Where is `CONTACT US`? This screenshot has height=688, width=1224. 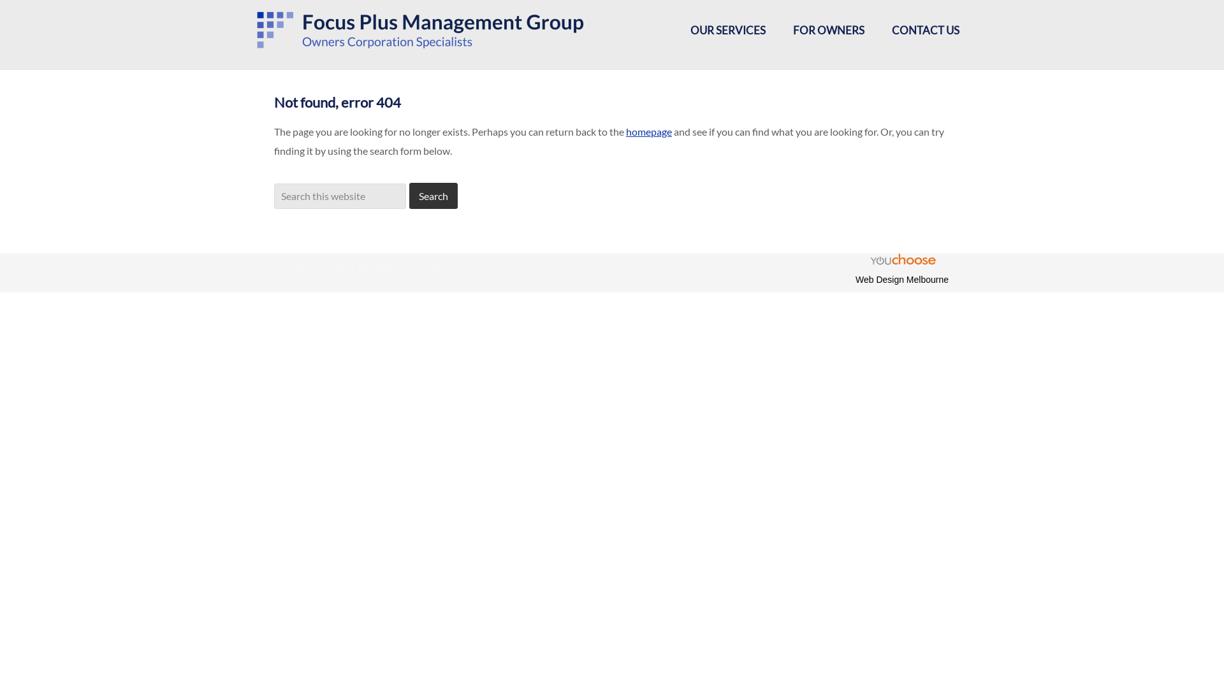 CONTACT US is located at coordinates (926, 31).